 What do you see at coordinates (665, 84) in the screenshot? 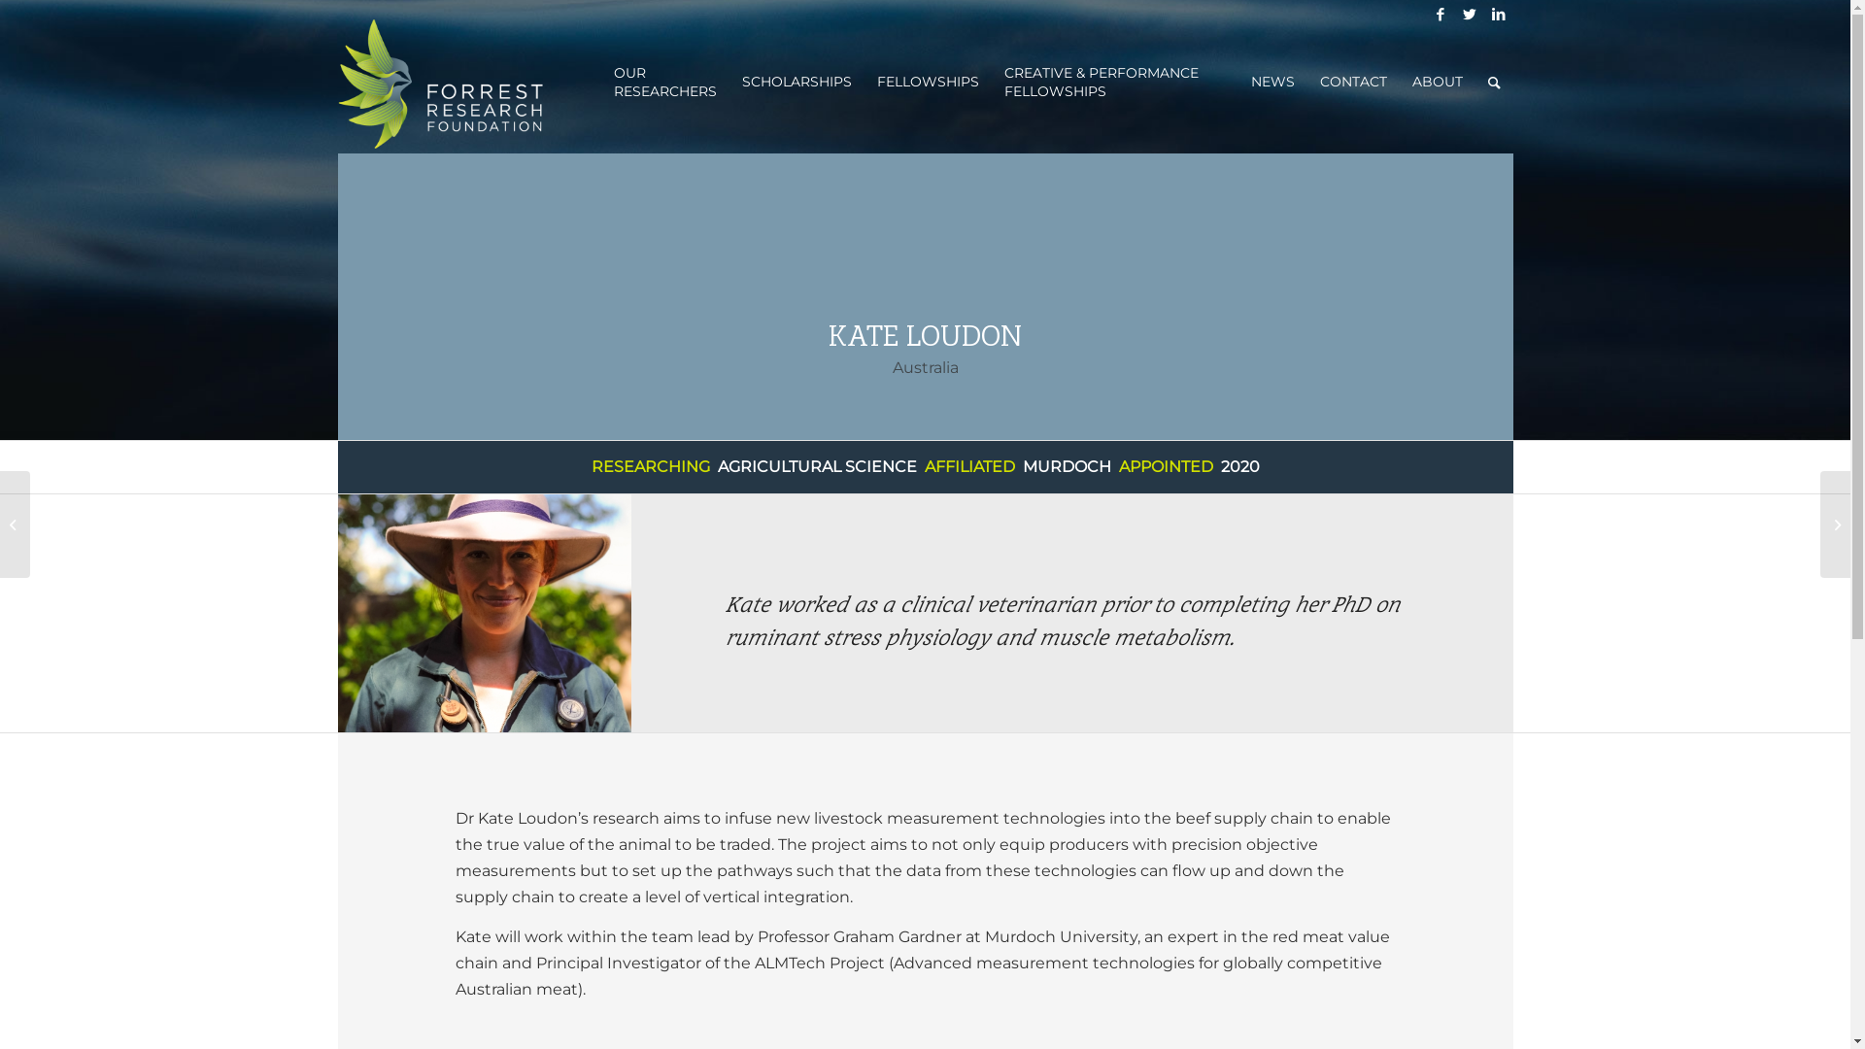
I see `OUR RESEARCHERS` at bounding box center [665, 84].